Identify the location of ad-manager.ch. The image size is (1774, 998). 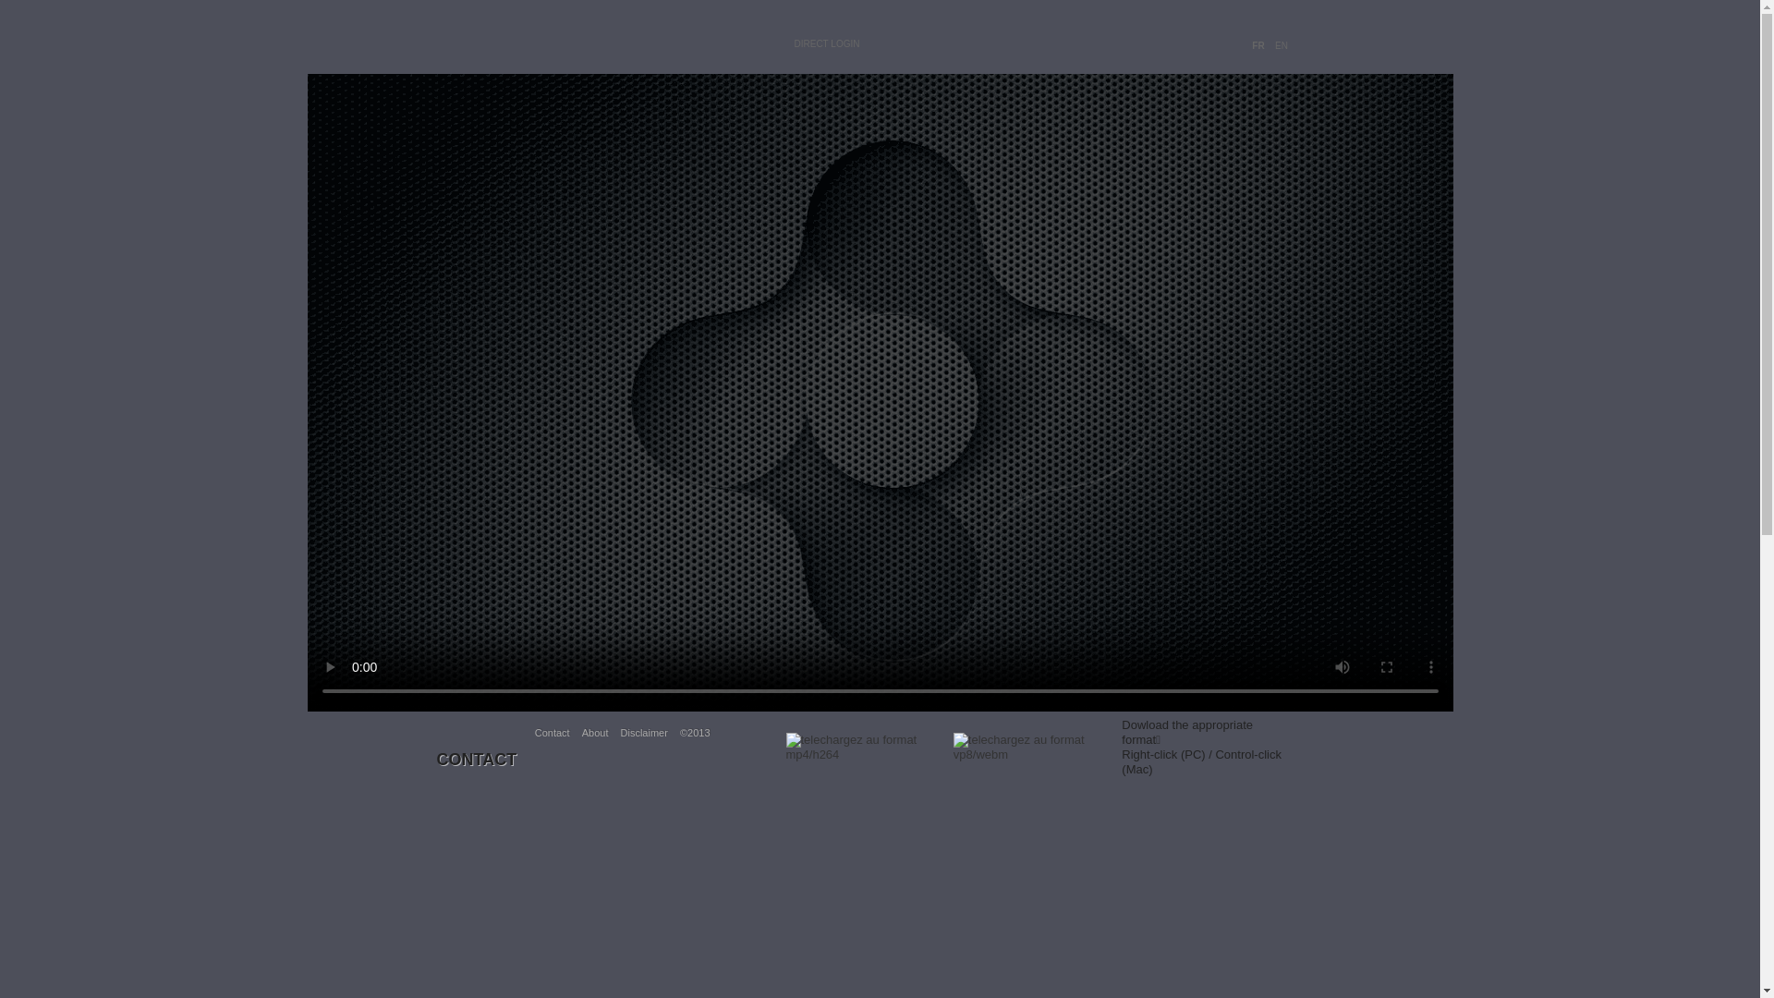
(565, 28).